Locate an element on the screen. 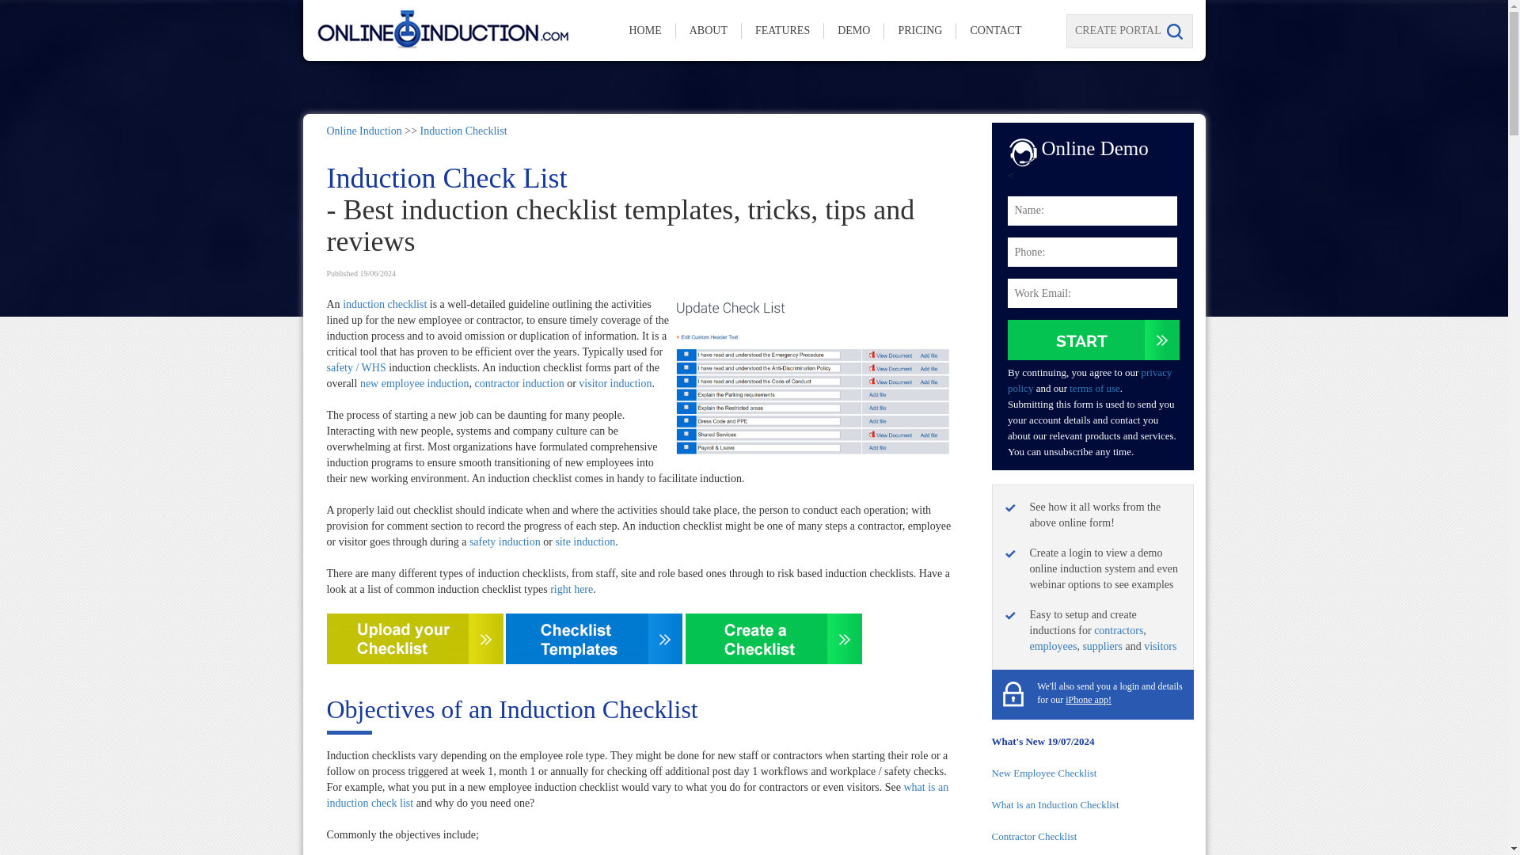 Image resolution: width=1520 pixels, height=855 pixels. CONTACT is located at coordinates (995, 30).